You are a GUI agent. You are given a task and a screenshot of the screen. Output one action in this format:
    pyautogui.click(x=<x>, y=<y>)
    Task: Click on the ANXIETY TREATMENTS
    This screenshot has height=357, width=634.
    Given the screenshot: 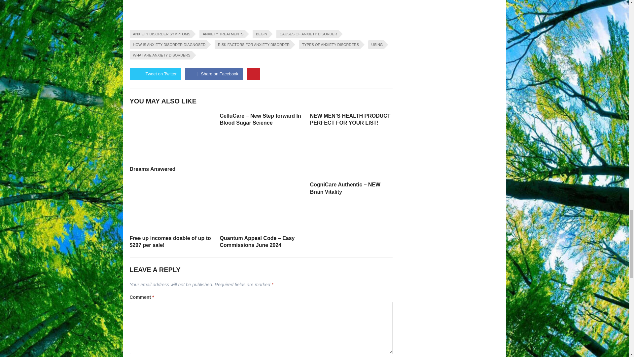 What is the action you would take?
    pyautogui.click(x=222, y=34)
    